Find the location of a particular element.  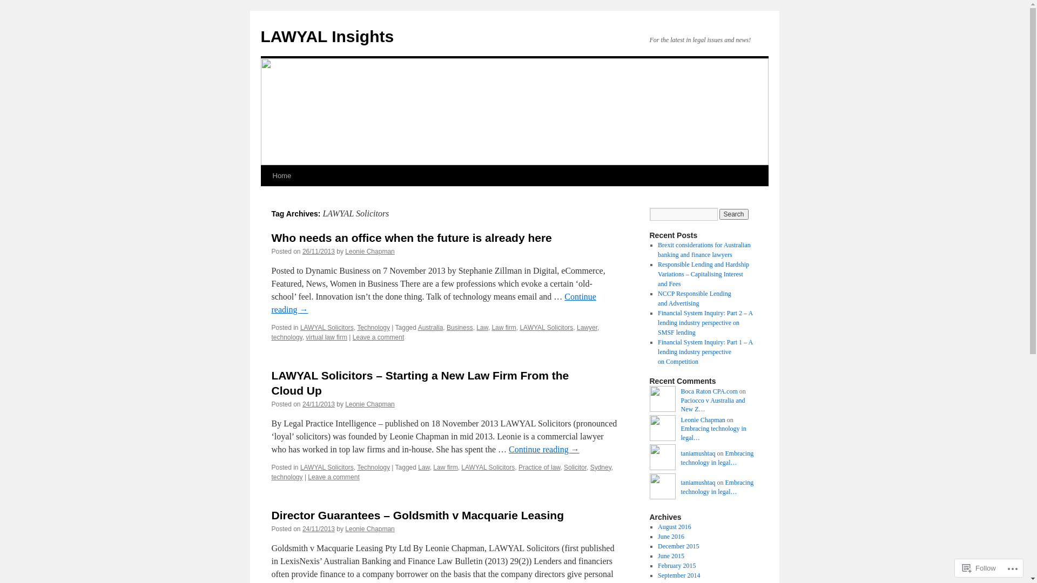

September 2014 is located at coordinates (679, 575).